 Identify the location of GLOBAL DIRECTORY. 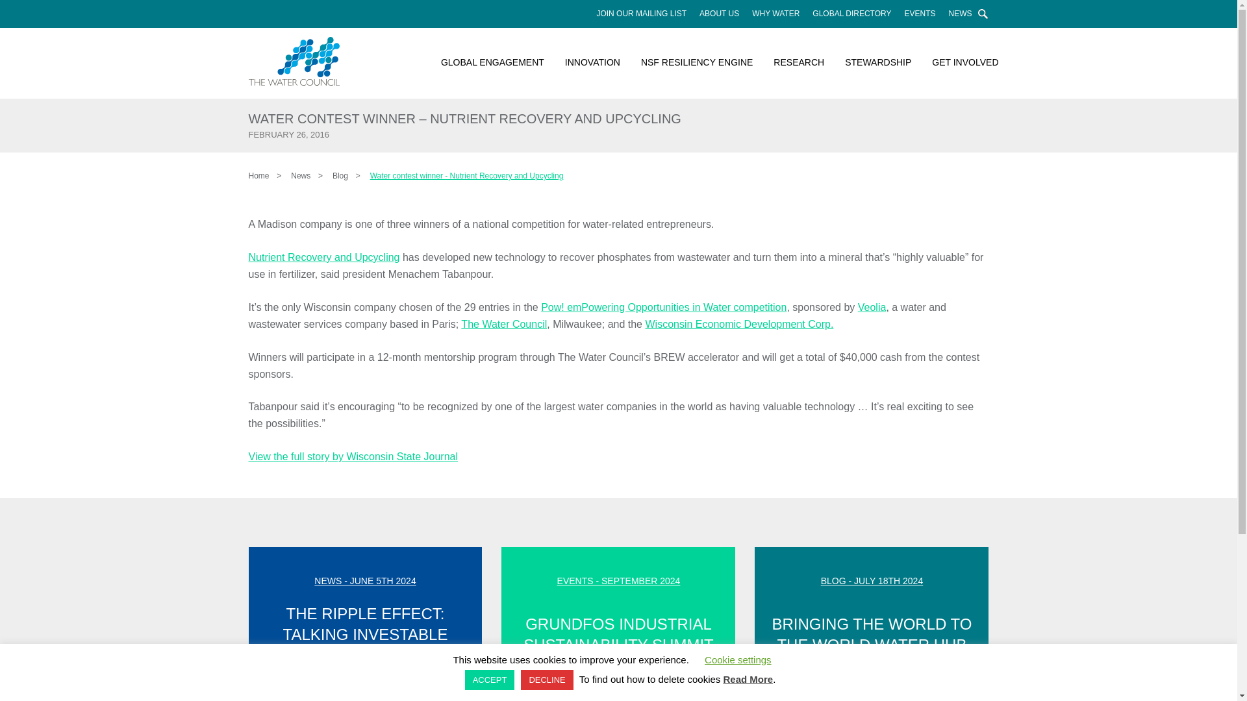
(851, 14).